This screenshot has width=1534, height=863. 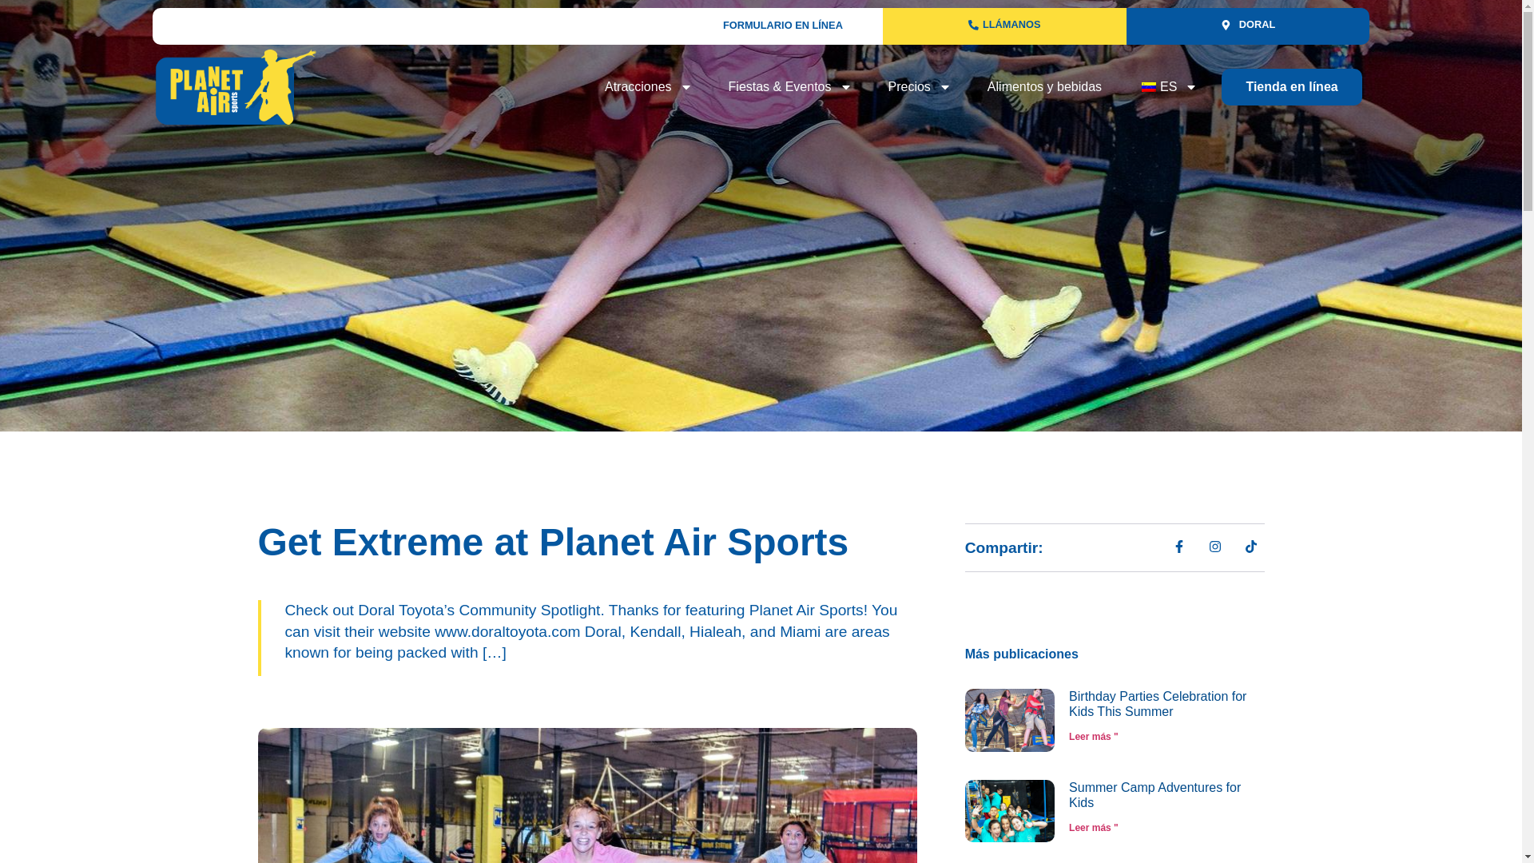 What do you see at coordinates (1044, 86) in the screenshot?
I see `Alimentos y bebidas` at bounding box center [1044, 86].